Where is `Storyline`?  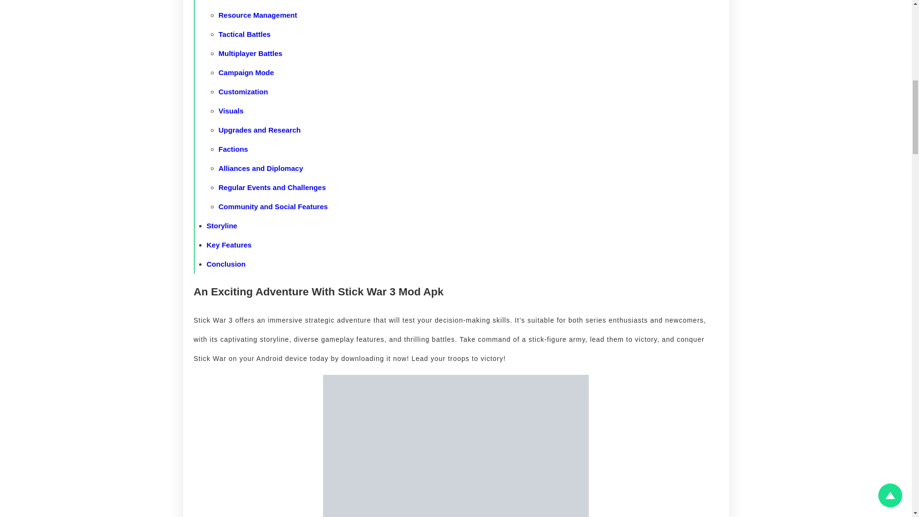
Storyline is located at coordinates (222, 225).